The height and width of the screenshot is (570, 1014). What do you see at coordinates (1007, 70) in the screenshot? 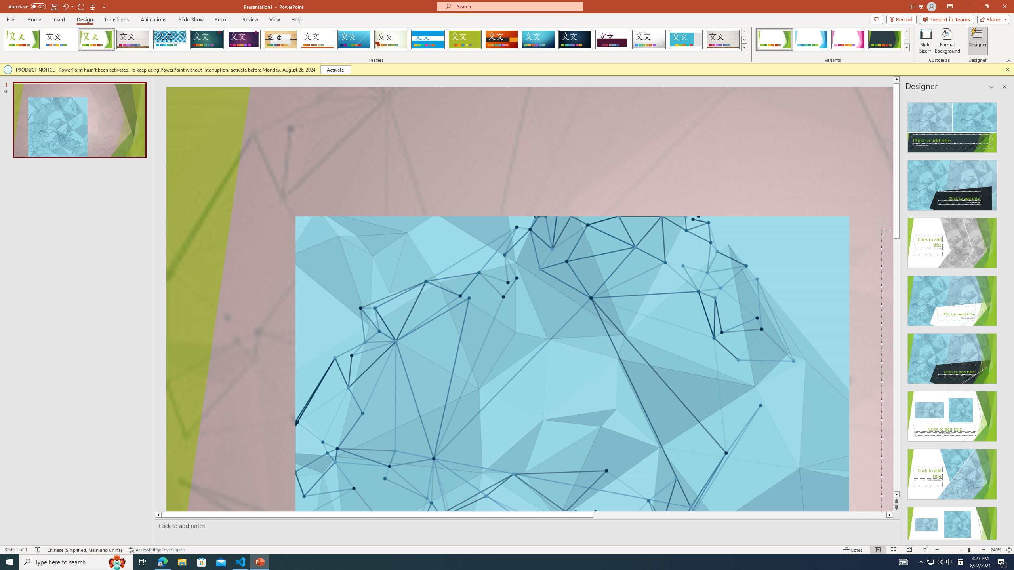
I see `Close this message` at bounding box center [1007, 70].